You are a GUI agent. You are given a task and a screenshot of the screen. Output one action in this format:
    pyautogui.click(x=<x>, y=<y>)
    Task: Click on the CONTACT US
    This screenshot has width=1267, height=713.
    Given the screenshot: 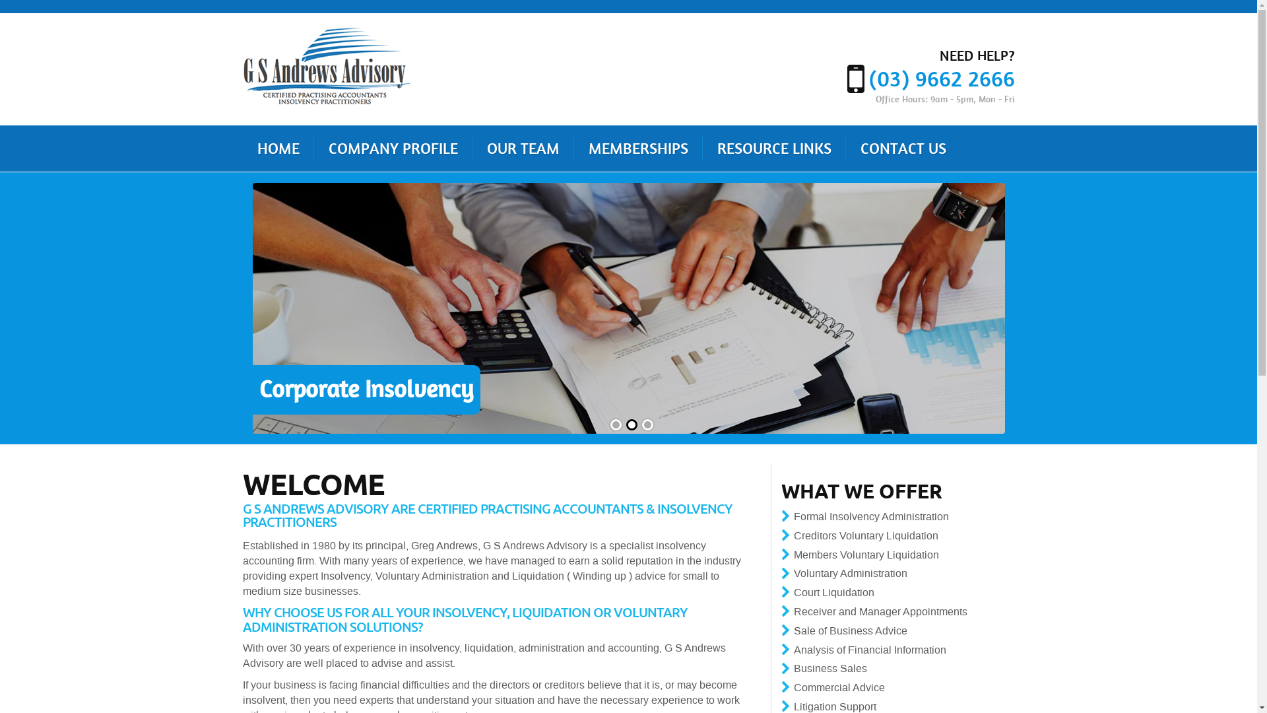 What is the action you would take?
    pyautogui.click(x=903, y=149)
    